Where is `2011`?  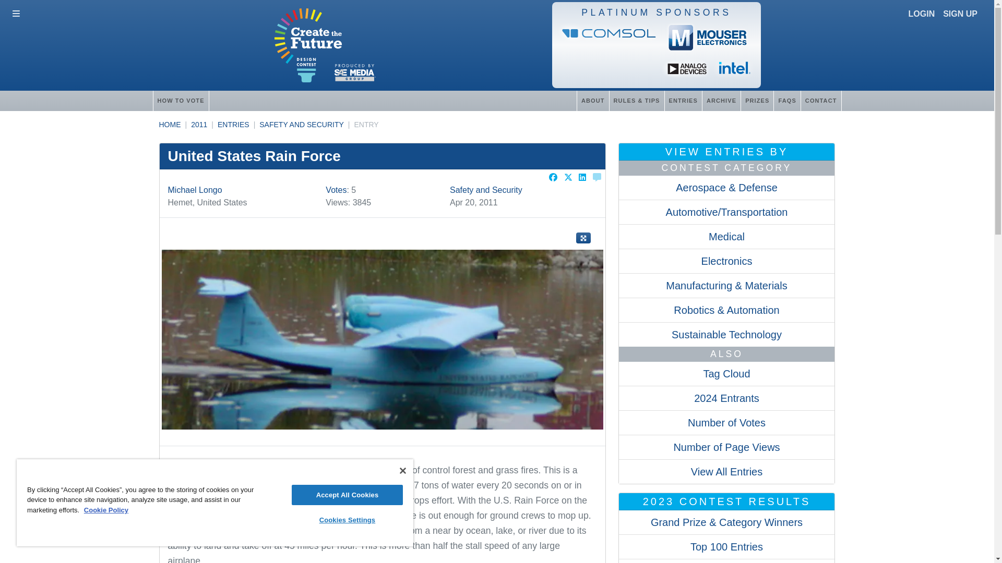
2011 is located at coordinates (199, 125).